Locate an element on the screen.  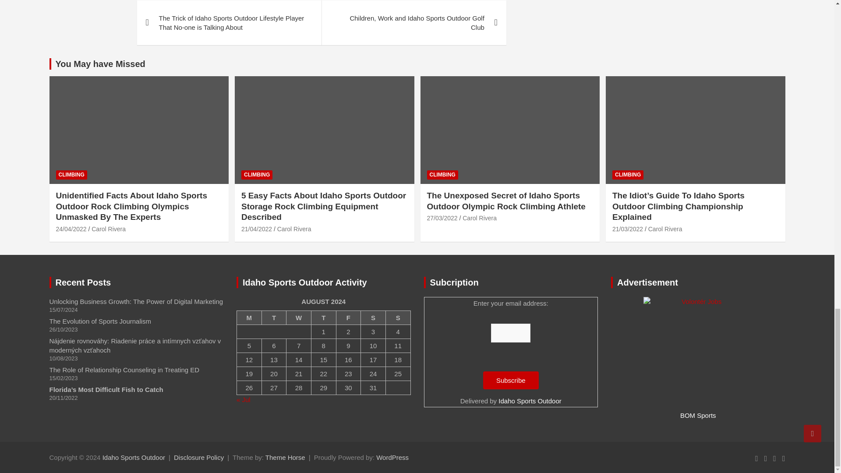
Thursday is located at coordinates (323, 317).